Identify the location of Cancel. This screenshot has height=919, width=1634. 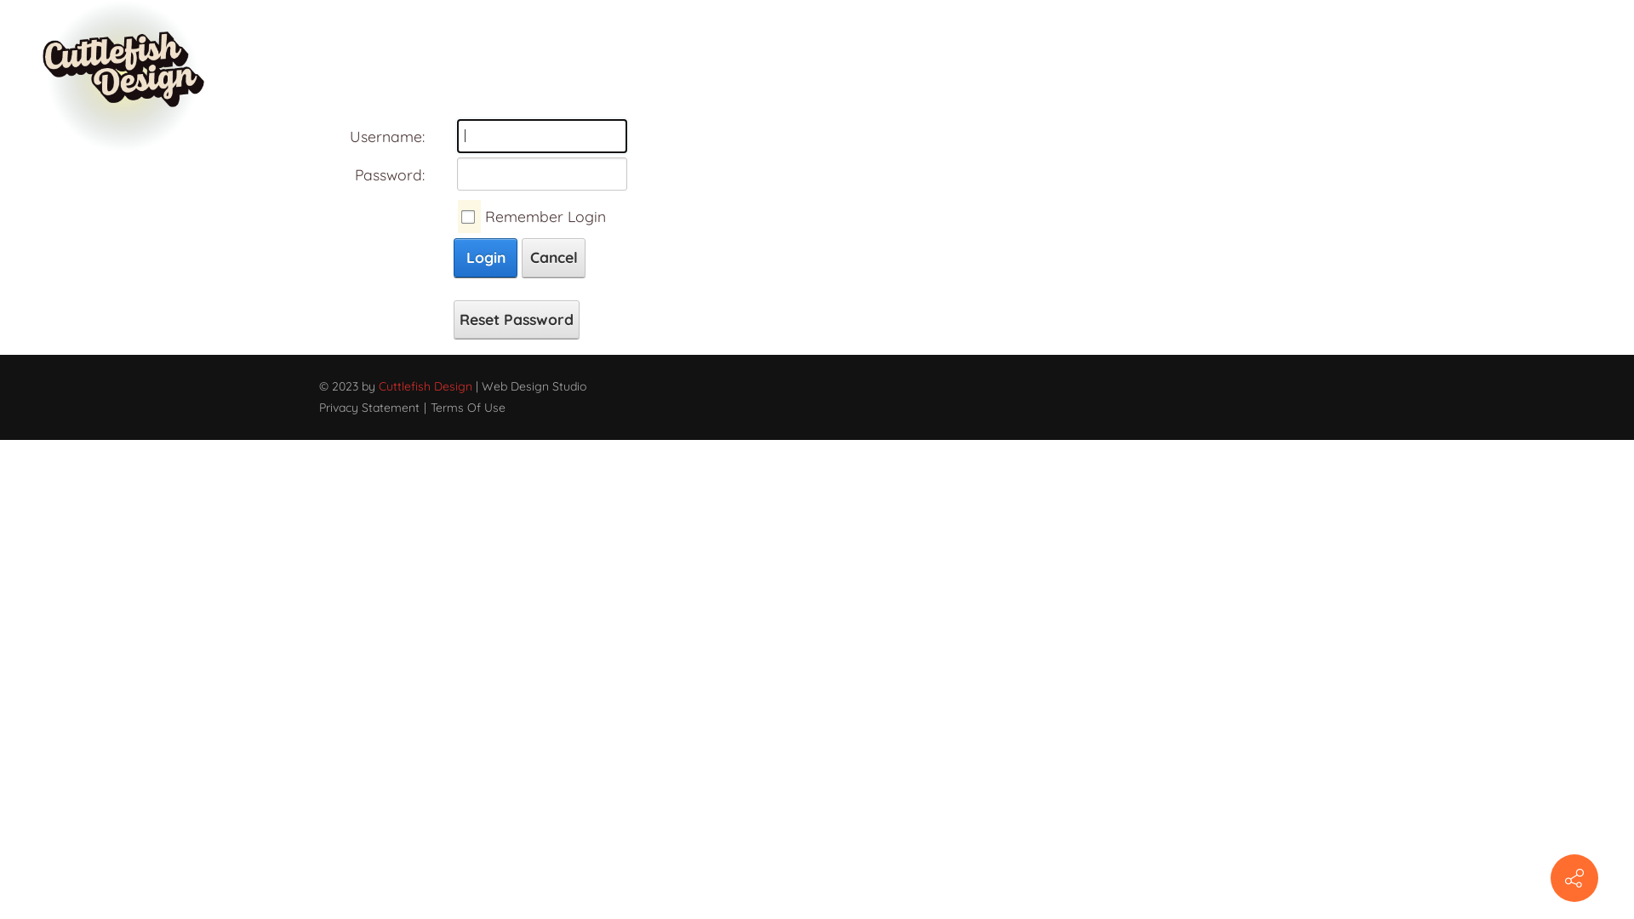
(553, 258).